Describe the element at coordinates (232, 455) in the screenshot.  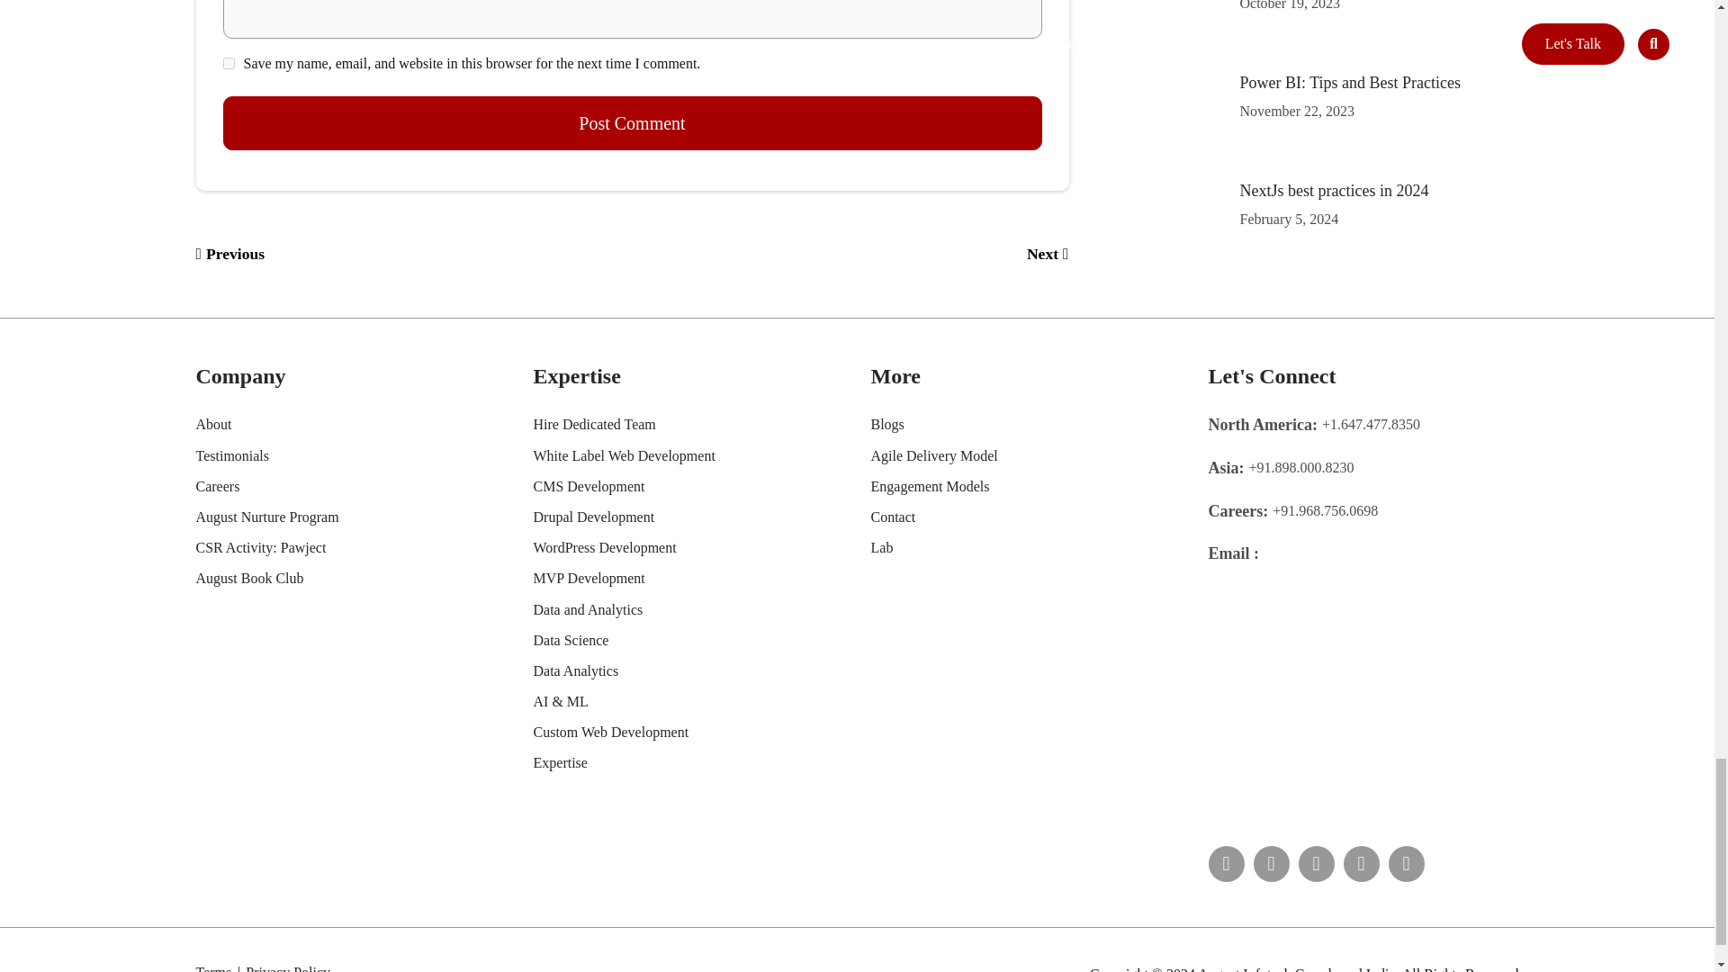
I see `Testimonials` at that location.